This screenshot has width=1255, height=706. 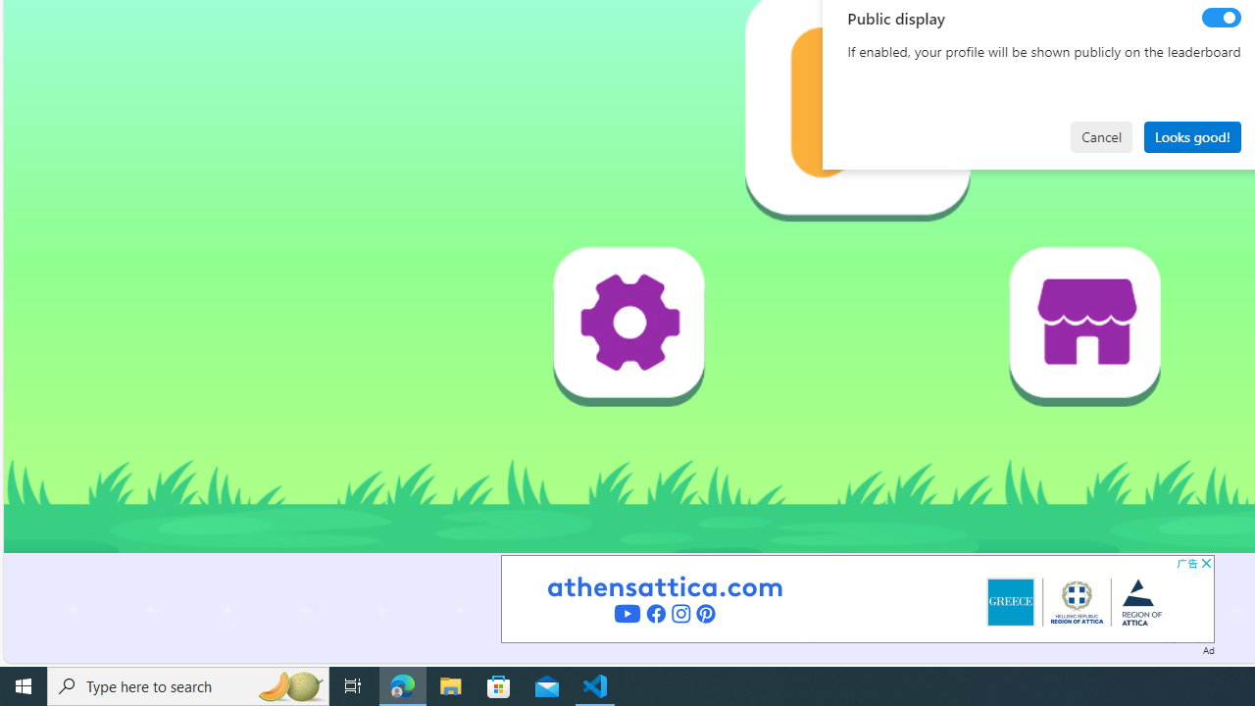 I want to click on Cancel, so click(x=1101, y=137).